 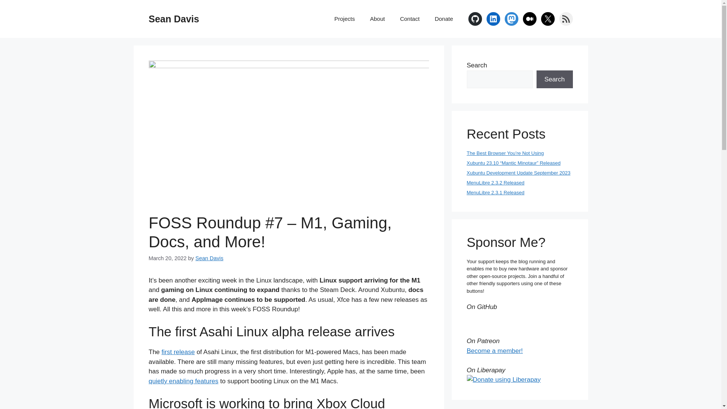 What do you see at coordinates (178, 352) in the screenshot?
I see `first release` at bounding box center [178, 352].